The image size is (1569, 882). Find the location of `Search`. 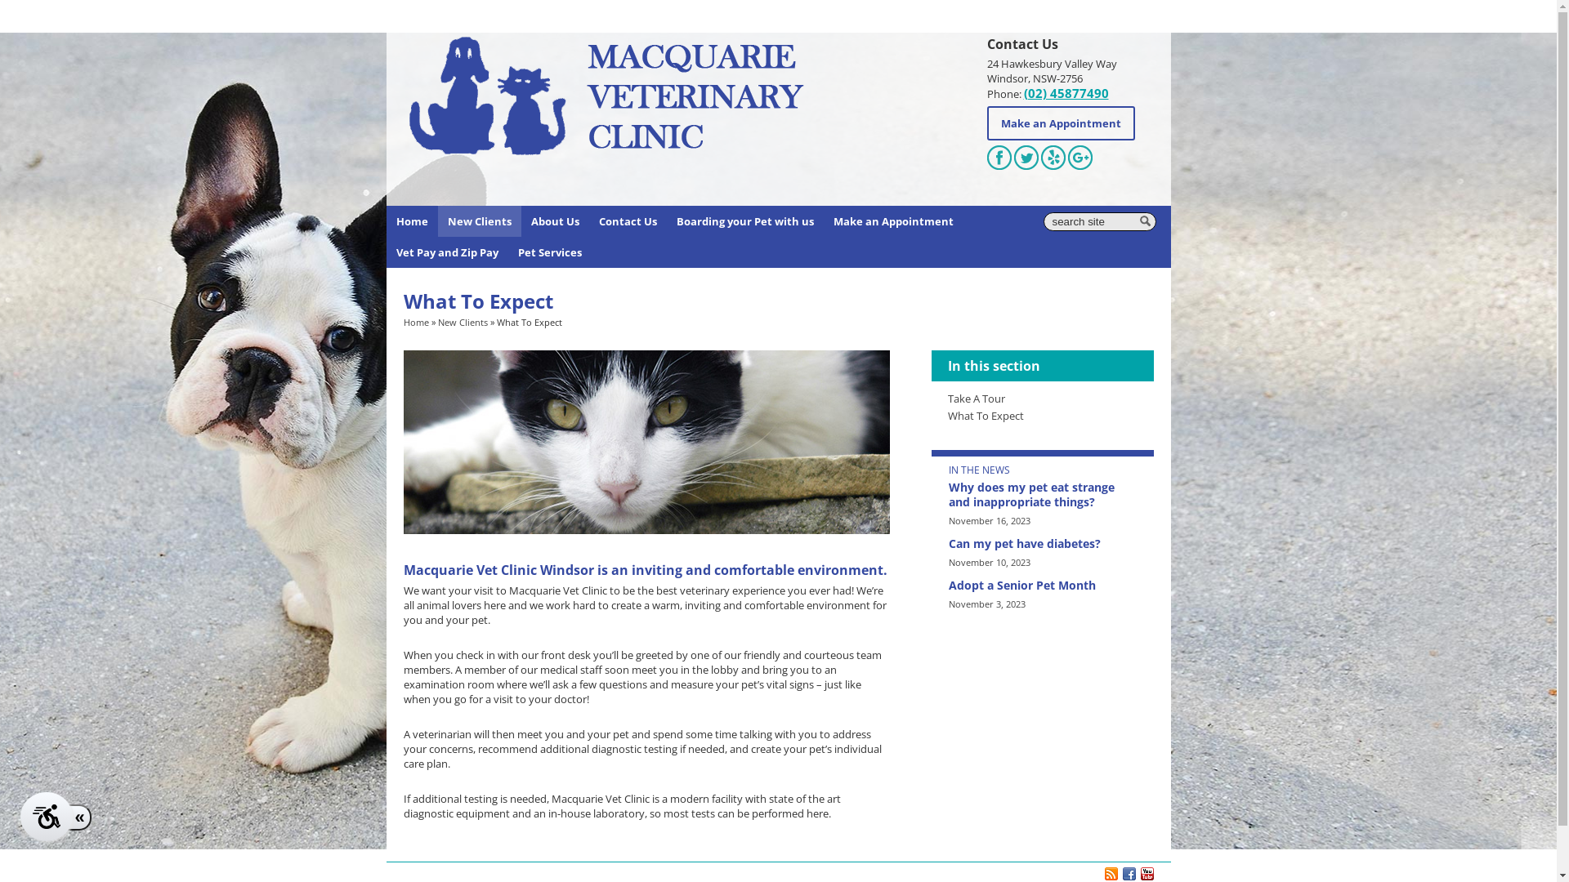

Search is located at coordinates (1156, 212).